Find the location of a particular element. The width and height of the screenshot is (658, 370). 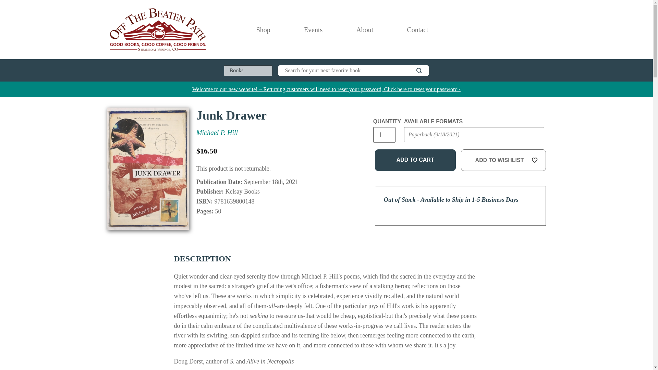

Submit is located at coordinates (417, 148).